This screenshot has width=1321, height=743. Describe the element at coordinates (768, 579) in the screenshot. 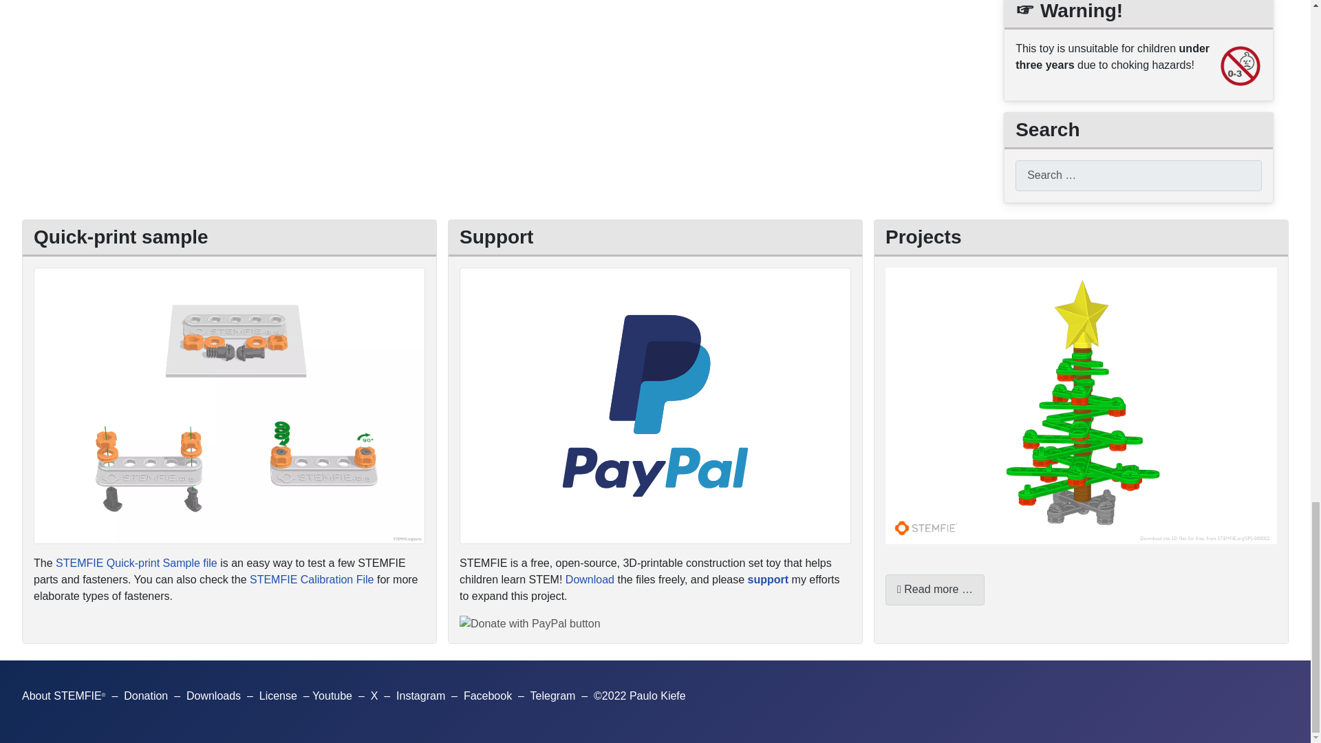

I see `support` at that location.